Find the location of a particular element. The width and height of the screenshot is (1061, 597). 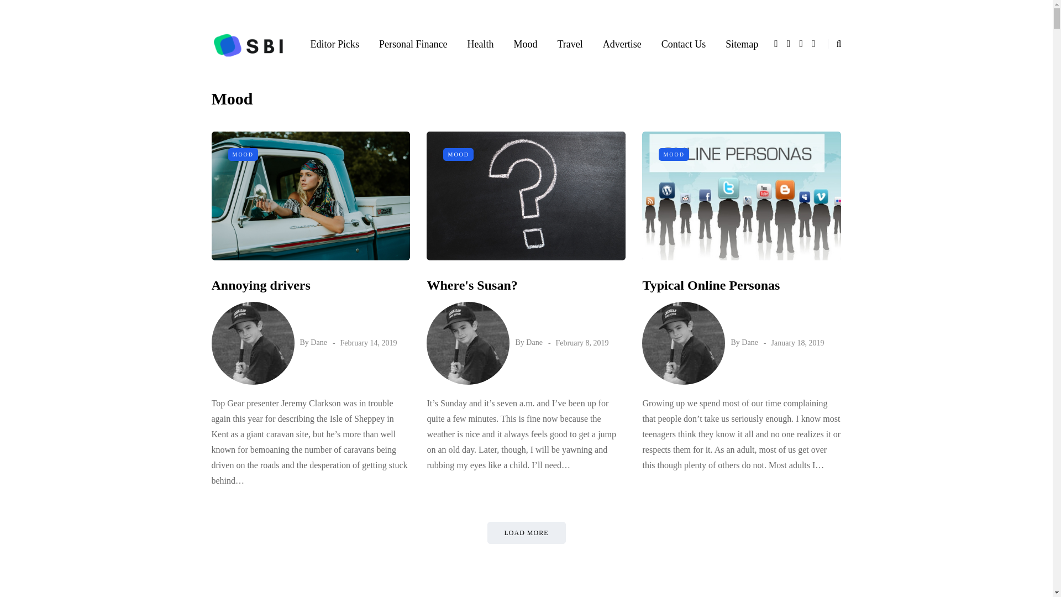

Advertise is located at coordinates (622, 44).